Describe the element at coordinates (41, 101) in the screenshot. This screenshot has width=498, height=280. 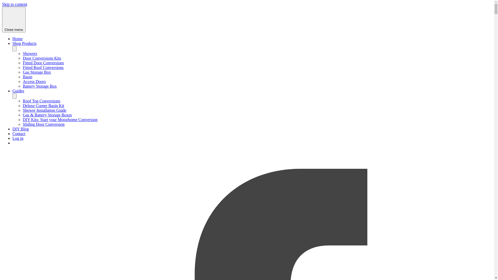
I see `Roof Top Conversions` at that location.